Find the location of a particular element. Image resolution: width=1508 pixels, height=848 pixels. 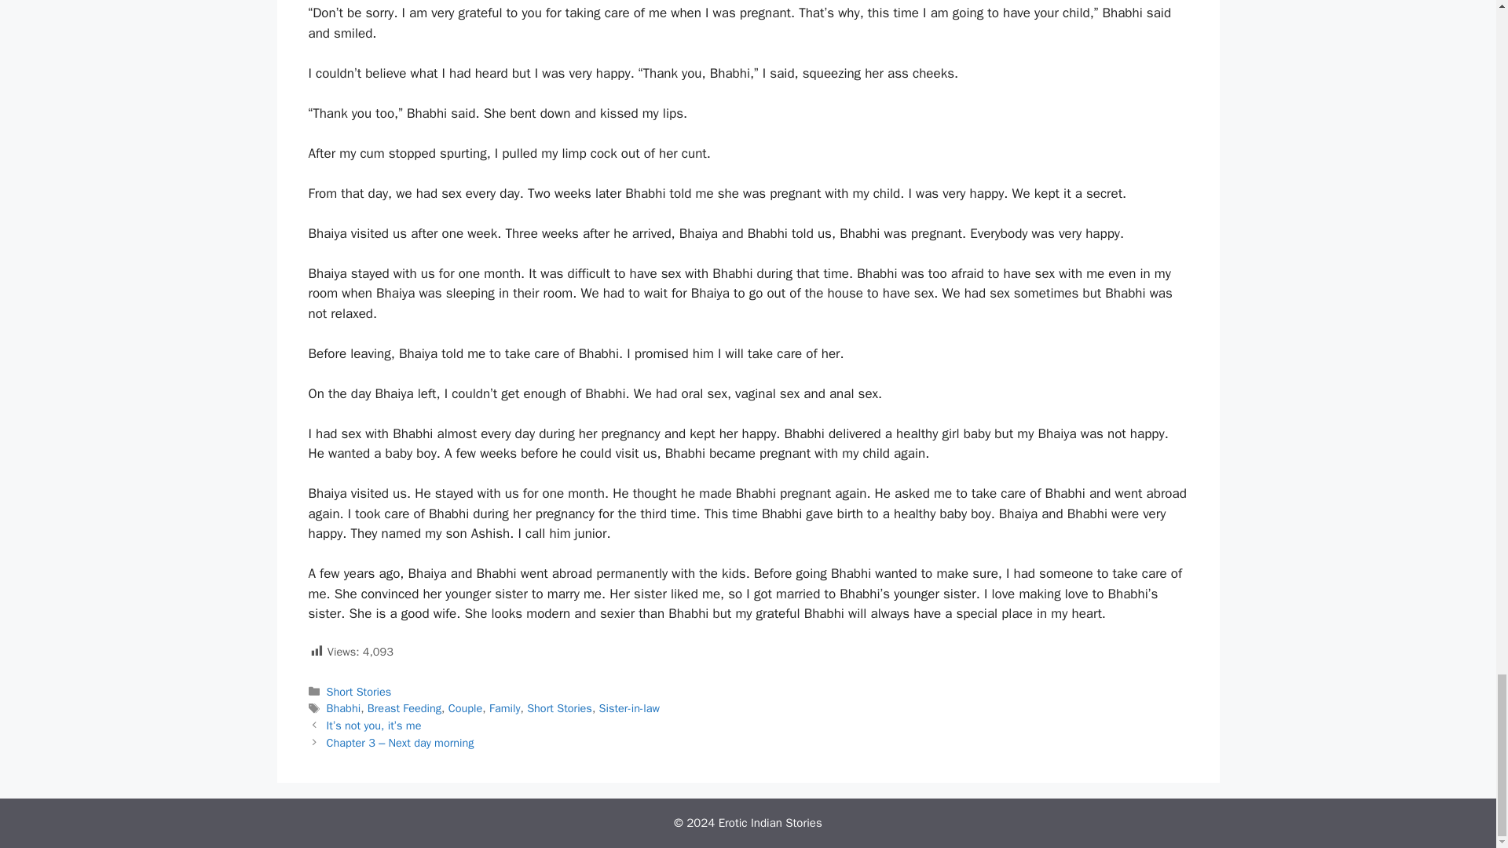

Breast Feeding is located at coordinates (404, 708).